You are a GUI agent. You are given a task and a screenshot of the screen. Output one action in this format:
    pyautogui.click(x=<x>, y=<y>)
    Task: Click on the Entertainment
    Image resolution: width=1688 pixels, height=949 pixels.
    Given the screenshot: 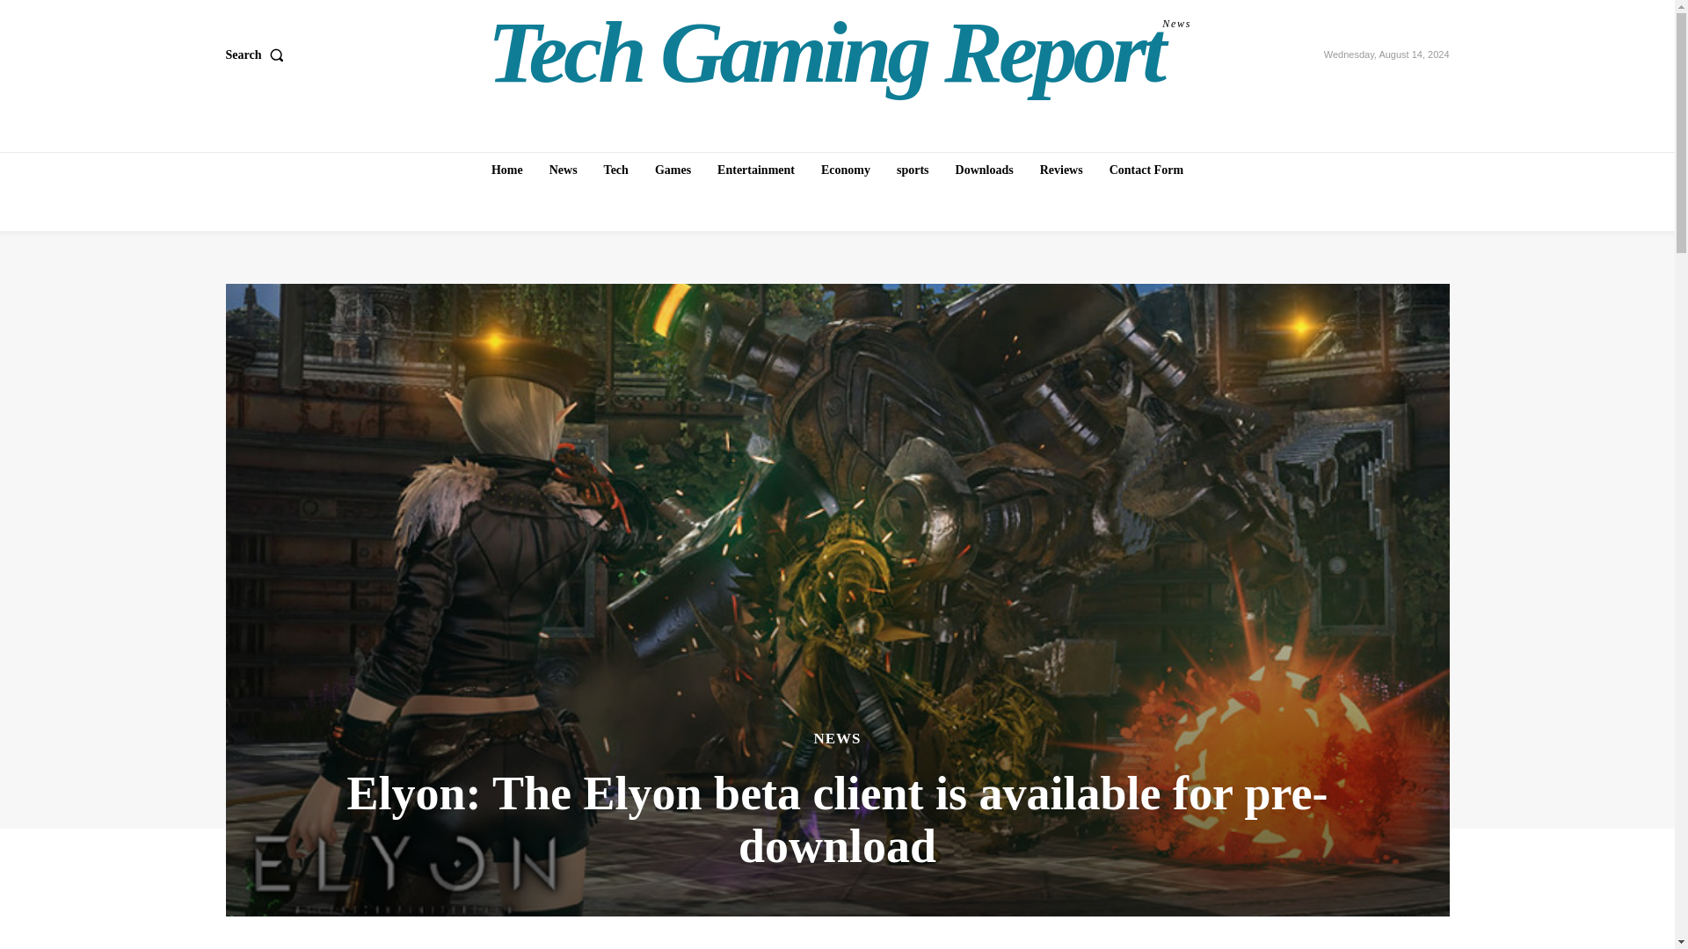 What is the action you would take?
    pyautogui.click(x=756, y=170)
    